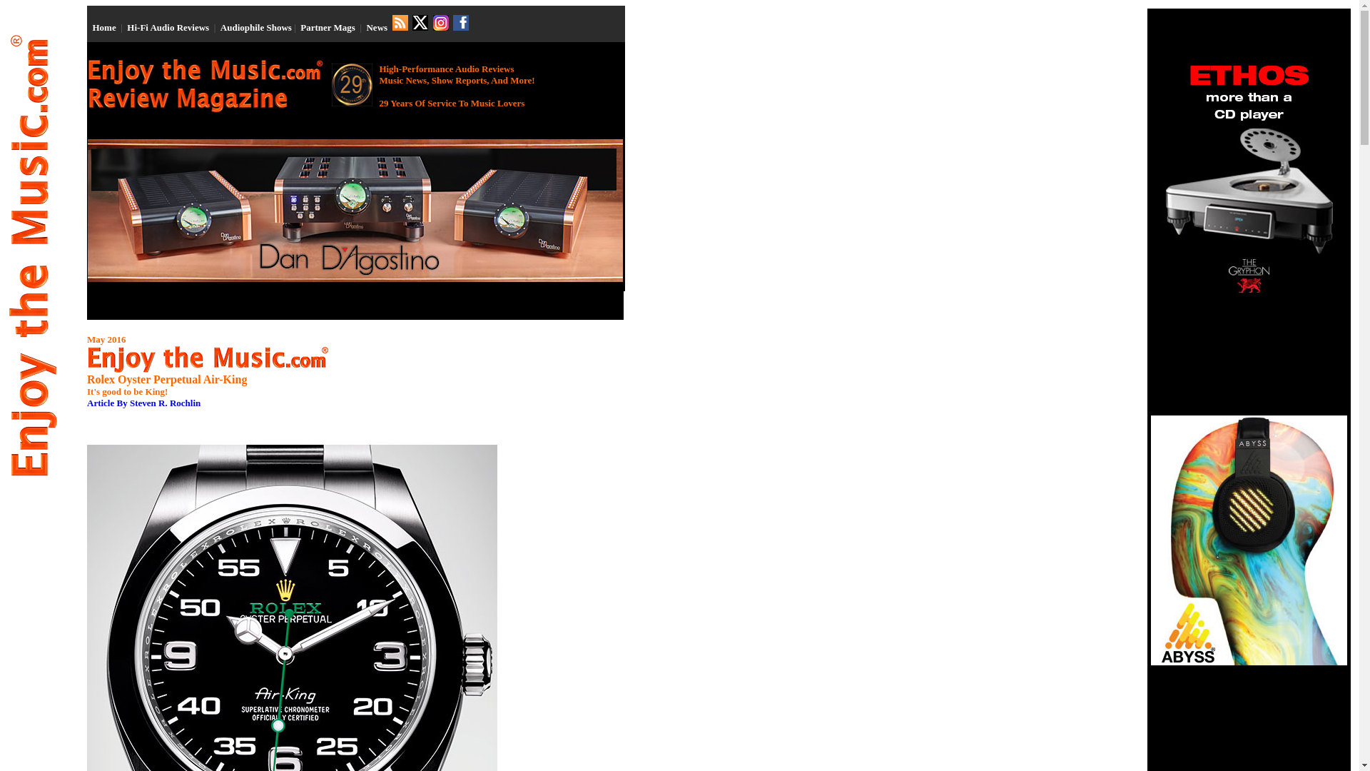 The height and width of the screenshot is (771, 1370). Describe the element at coordinates (168, 27) in the screenshot. I see `Hi-Fi Audio Reviews` at that location.